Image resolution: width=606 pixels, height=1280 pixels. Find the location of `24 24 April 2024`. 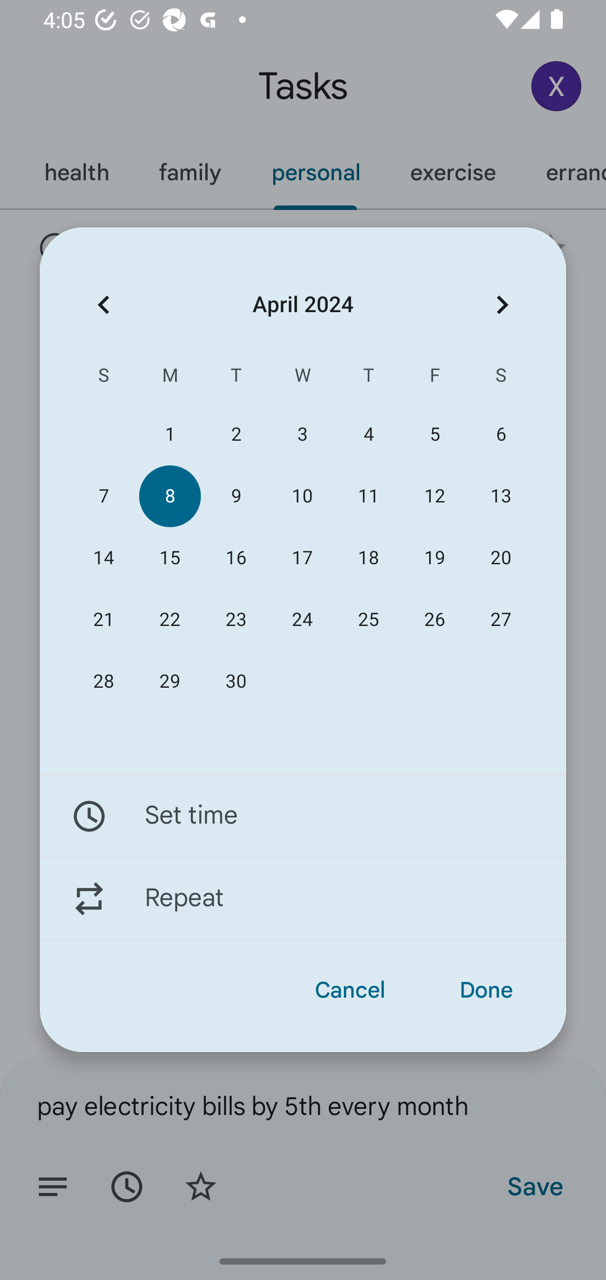

24 24 April 2024 is located at coordinates (302, 619).